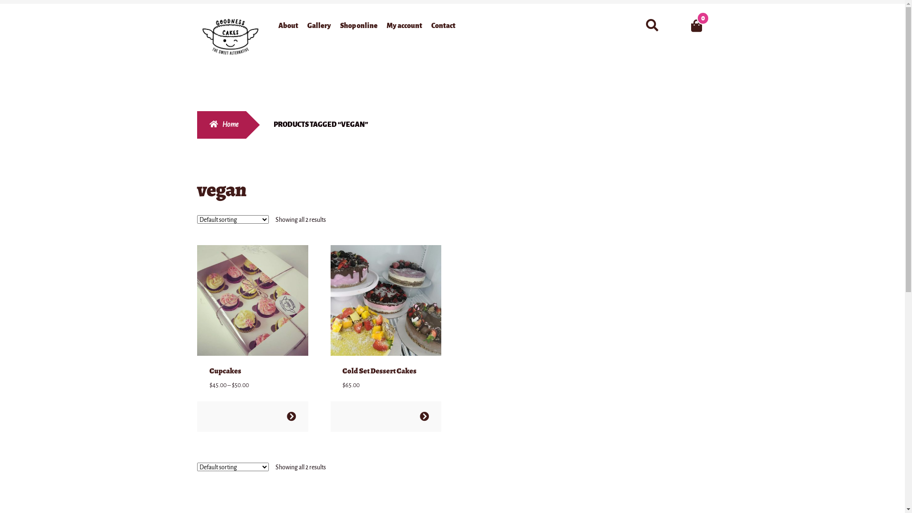 This screenshot has width=912, height=513. I want to click on Home, so click(221, 125).